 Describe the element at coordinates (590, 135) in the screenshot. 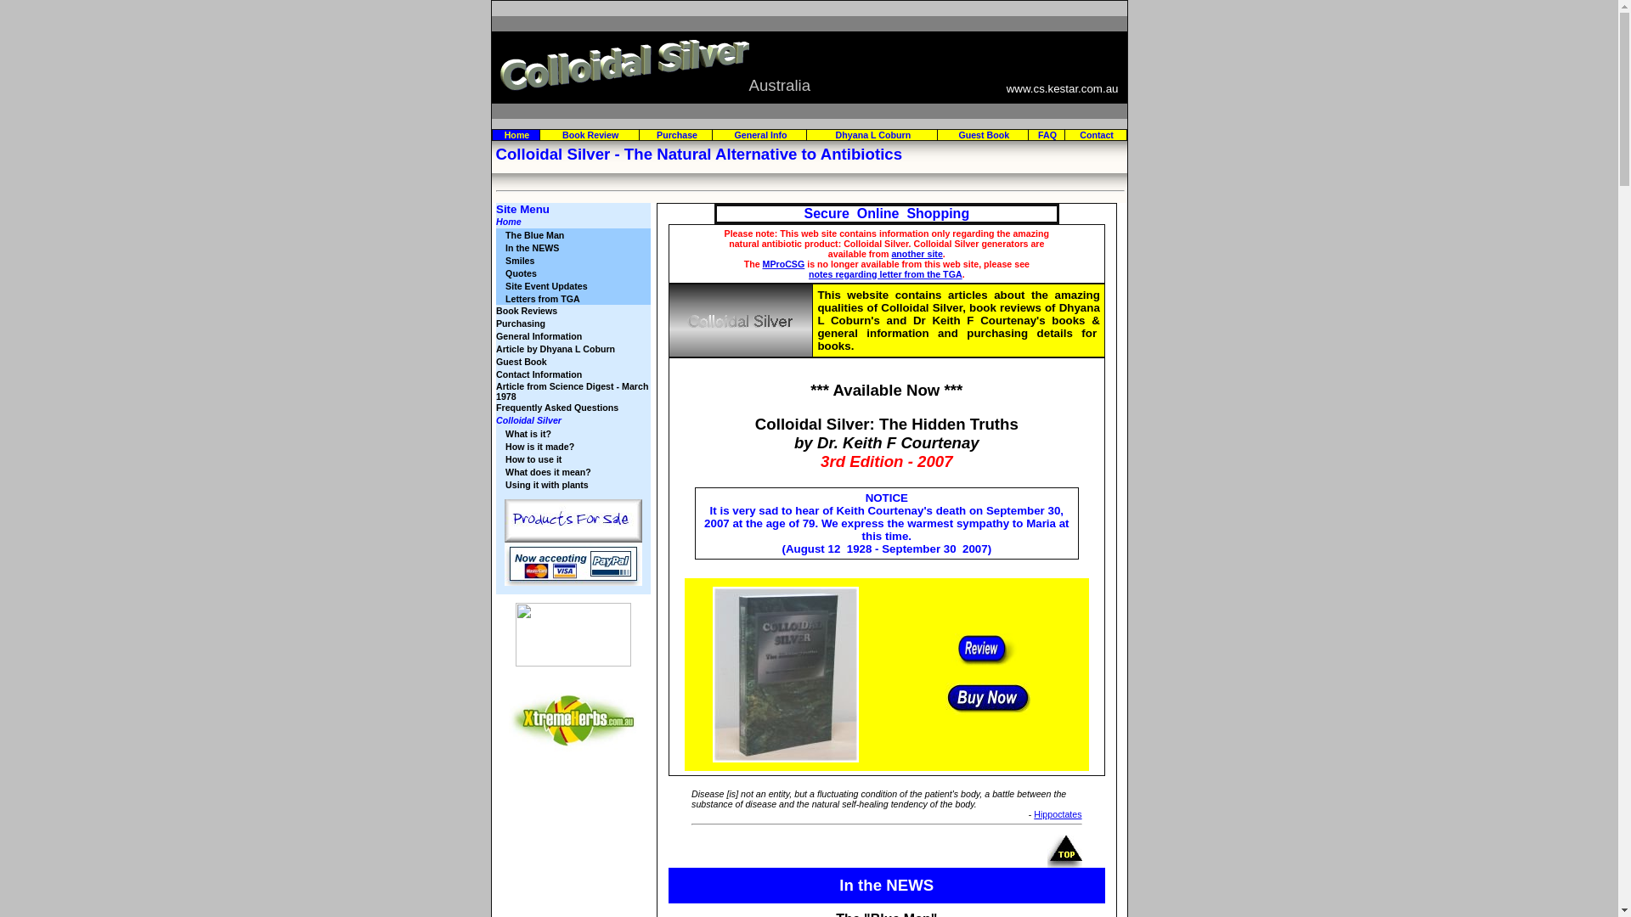

I see `Book Review` at that location.